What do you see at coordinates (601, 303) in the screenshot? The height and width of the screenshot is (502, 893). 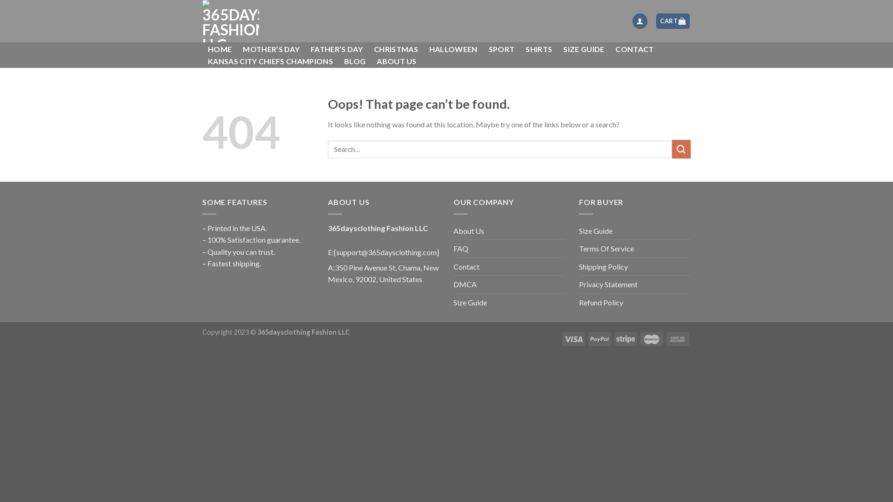 I see `Refund Policy` at bounding box center [601, 303].